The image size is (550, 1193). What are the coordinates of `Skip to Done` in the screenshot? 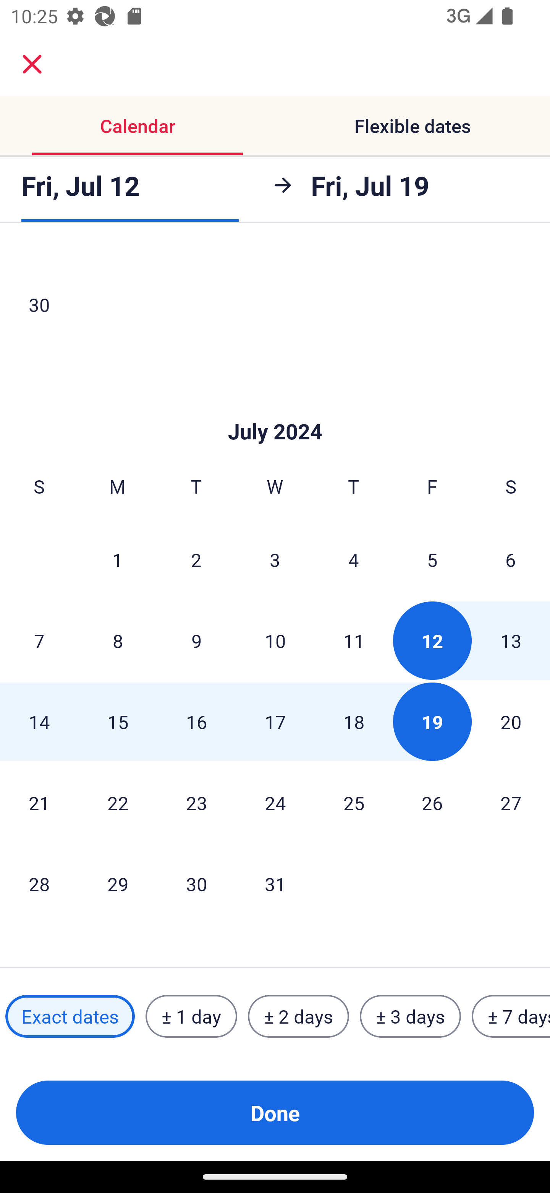 It's located at (275, 409).